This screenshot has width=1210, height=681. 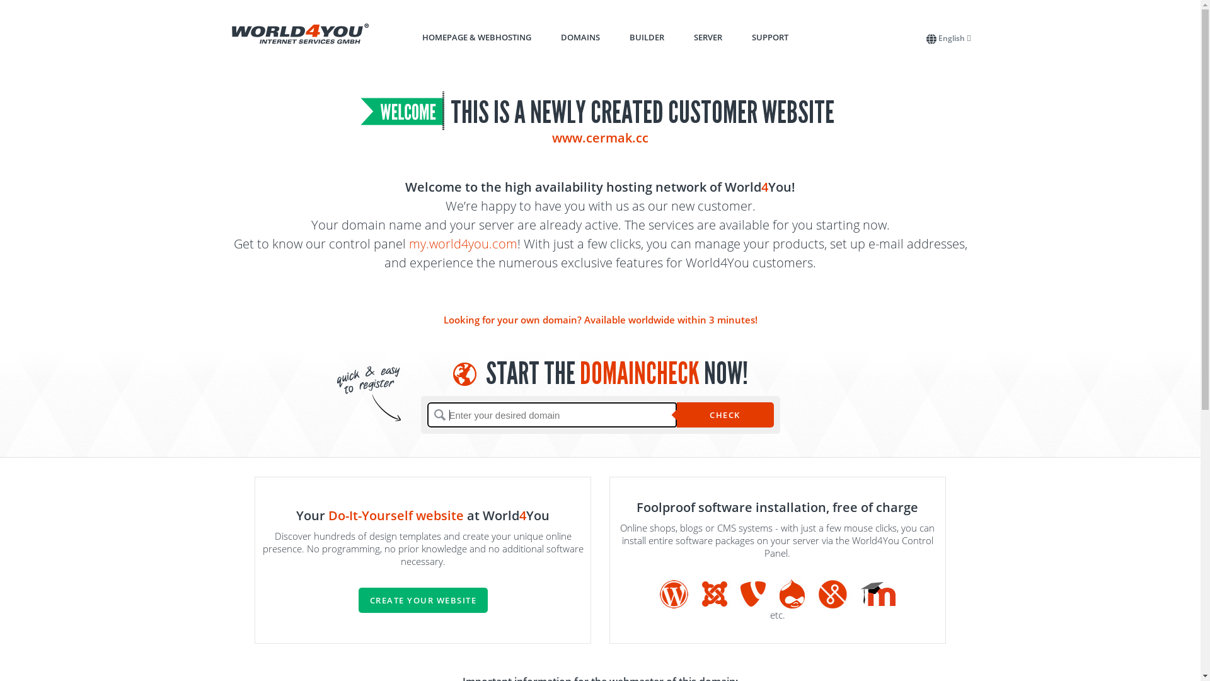 I want to click on CREATE YOUR WEBSITE, so click(x=423, y=600).